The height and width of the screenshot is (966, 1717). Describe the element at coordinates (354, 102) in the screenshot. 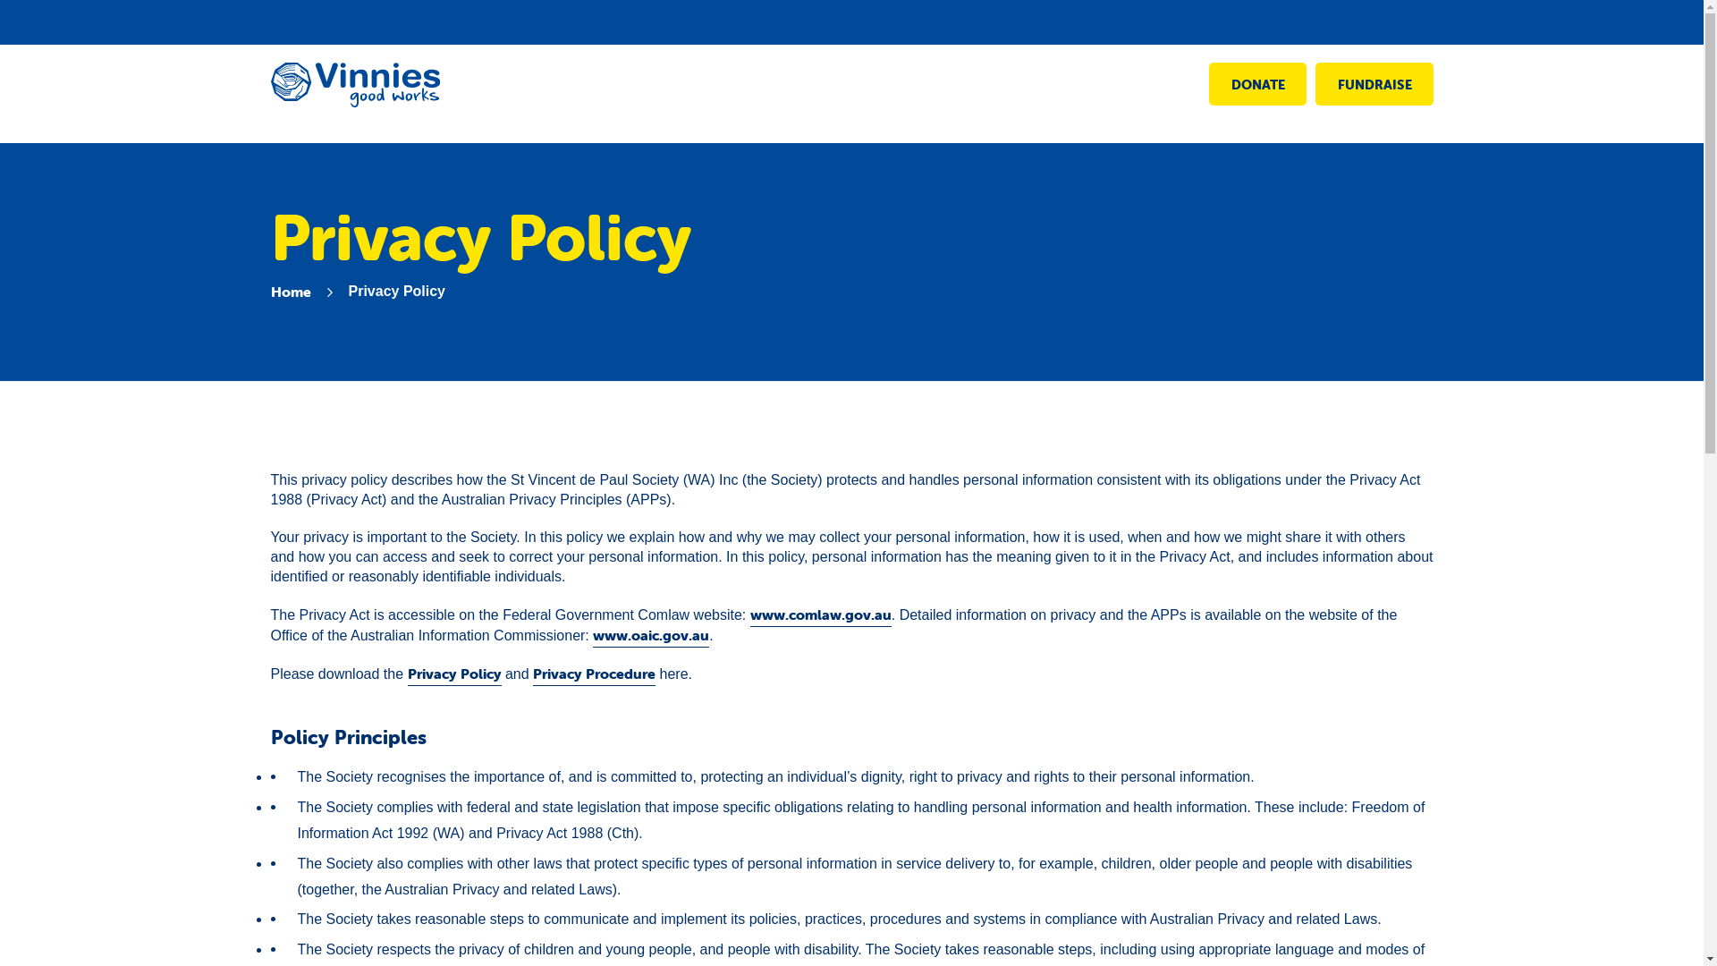

I see `Vinnies WA` at that location.